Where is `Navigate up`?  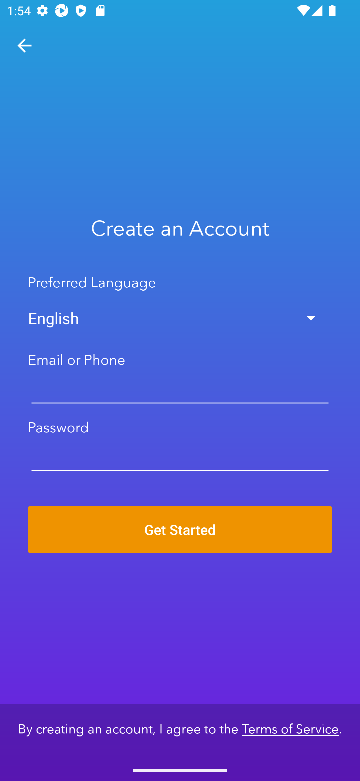
Navigate up is located at coordinates (24, 46).